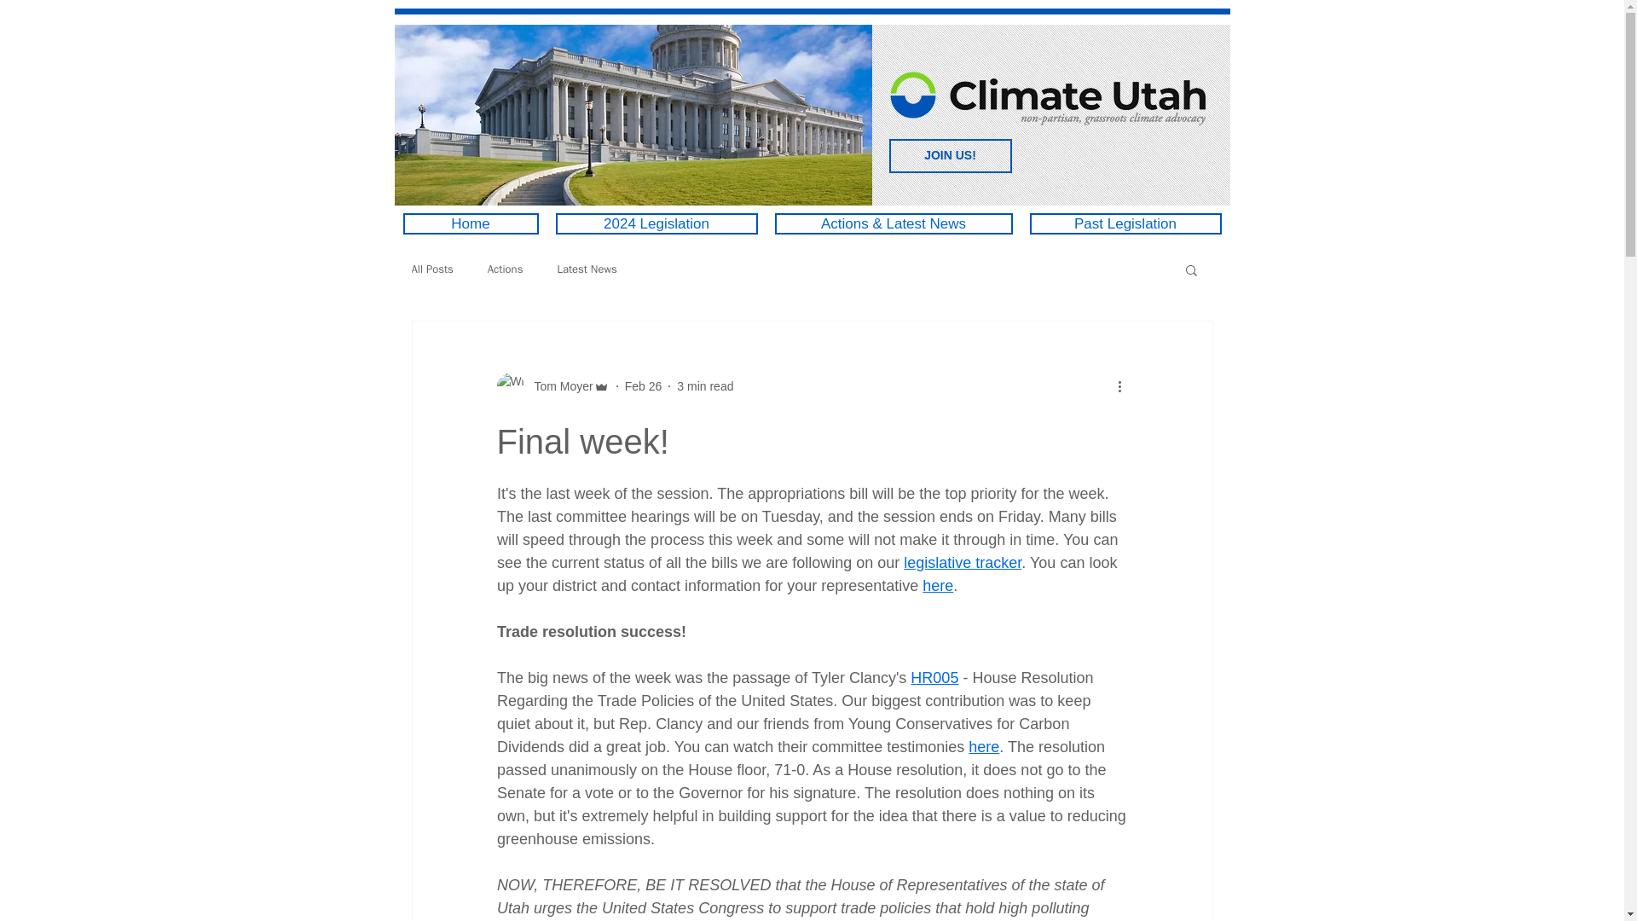 This screenshot has width=1637, height=921. I want to click on 2024 Legislation, so click(657, 223).